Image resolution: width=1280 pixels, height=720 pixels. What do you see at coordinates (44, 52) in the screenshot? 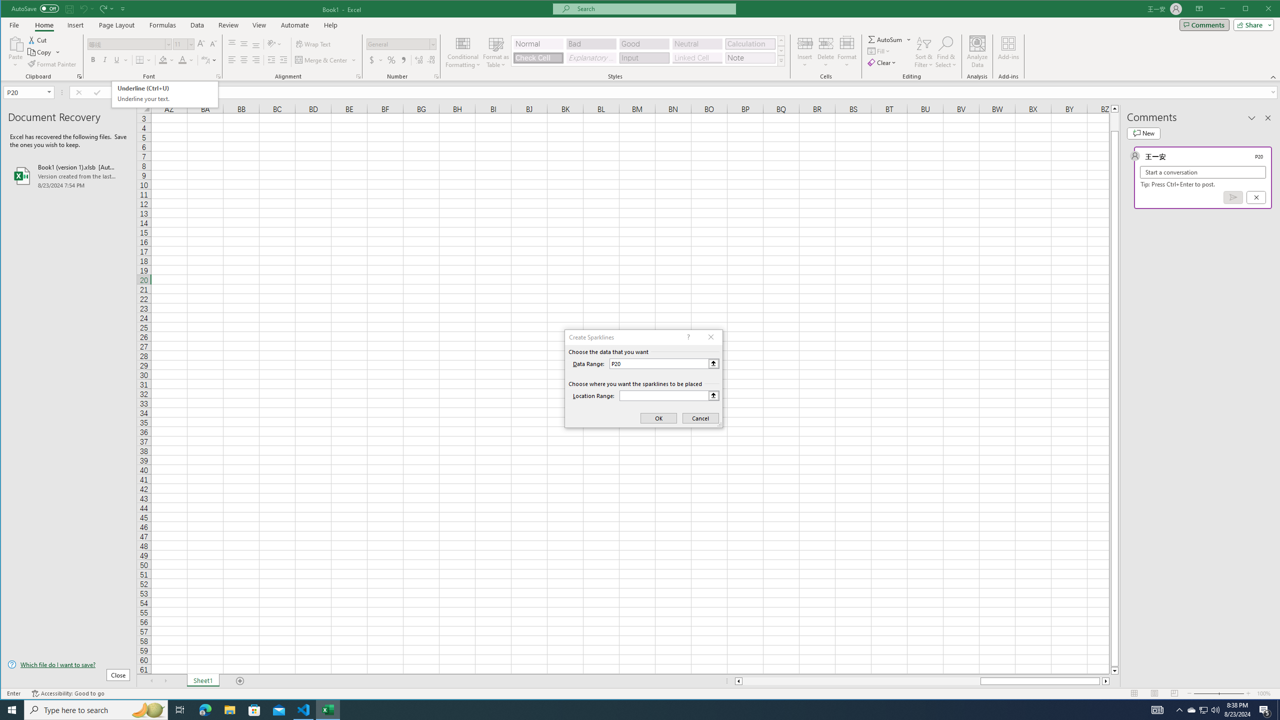
I see `Copy` at bounding box center [44, 52].